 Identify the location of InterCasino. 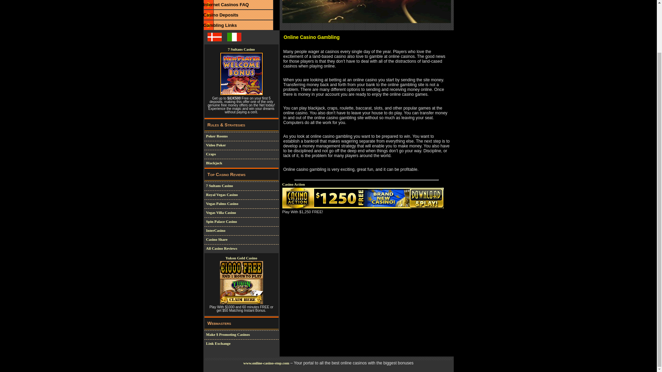
(216, 230).